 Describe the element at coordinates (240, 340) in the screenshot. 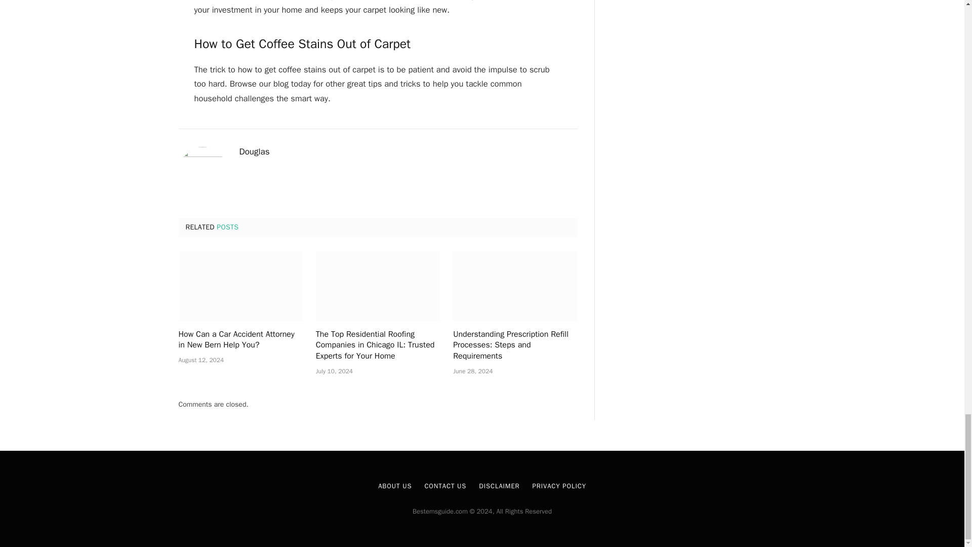

I see `How Can a Car Accident Attorney in New Bern Help You?` at that location.